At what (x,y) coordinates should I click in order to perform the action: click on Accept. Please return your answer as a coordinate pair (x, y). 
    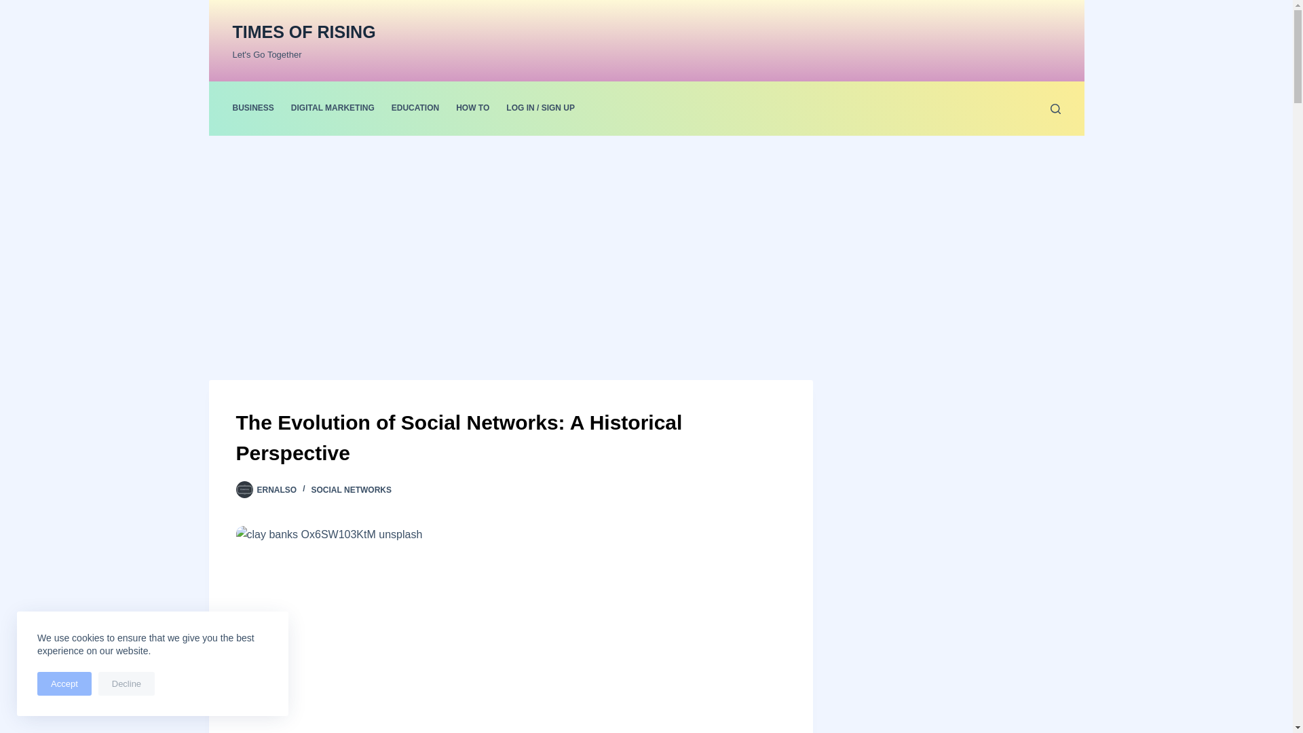
    Looking at the image, I should click on (64, 683).